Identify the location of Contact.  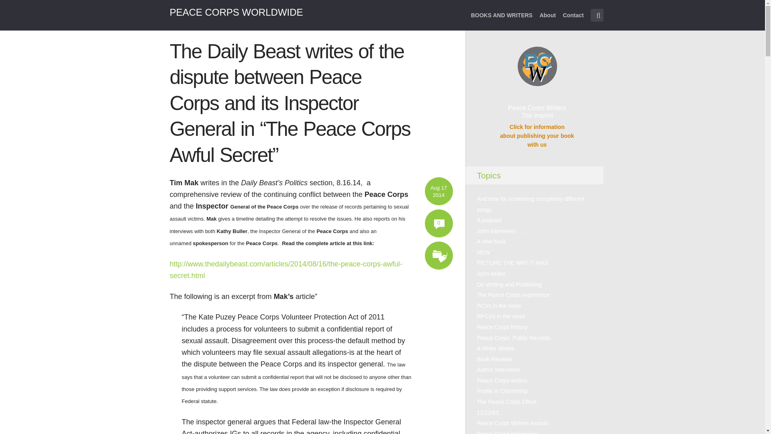
(502, 327).